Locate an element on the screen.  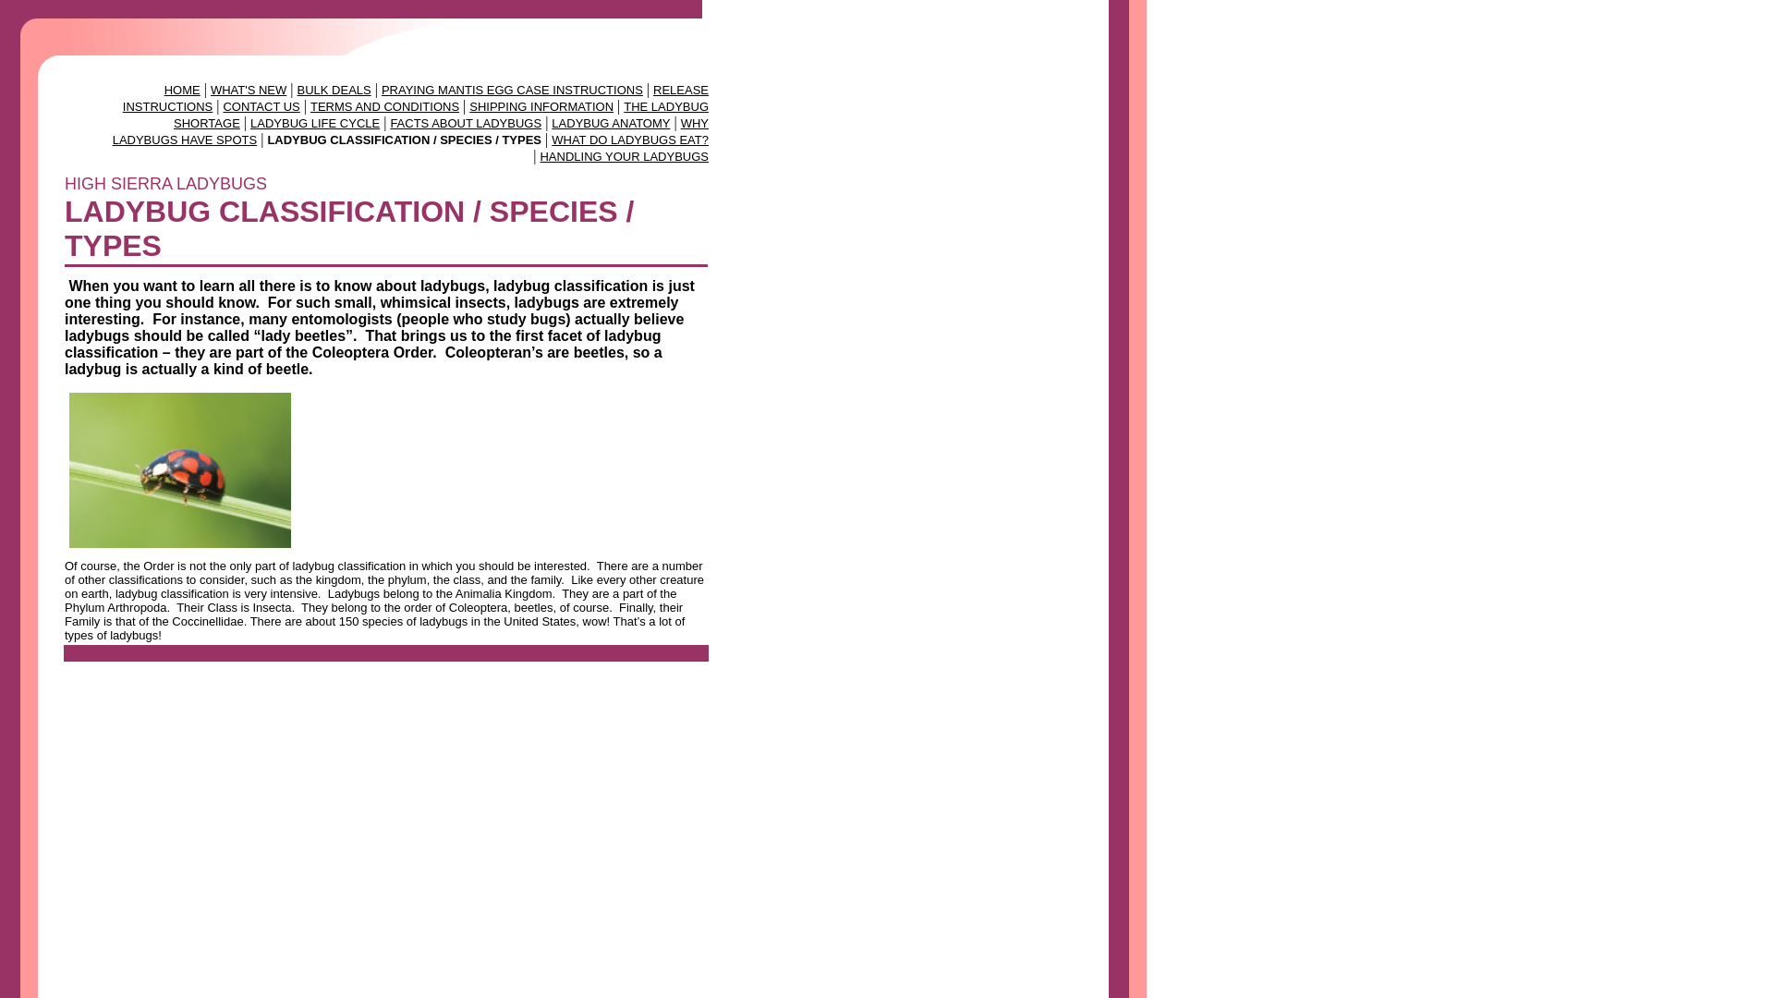
CONTACT US is located at coordinates (261, 107).